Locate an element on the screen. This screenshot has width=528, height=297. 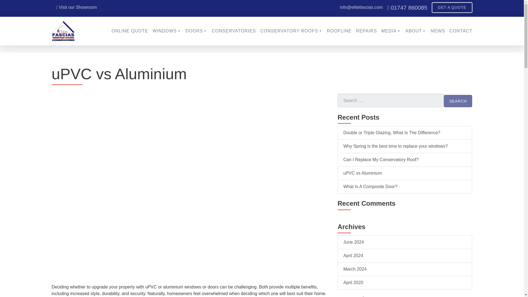
ONLINE QUOTE is located at coordinates (130, 31).